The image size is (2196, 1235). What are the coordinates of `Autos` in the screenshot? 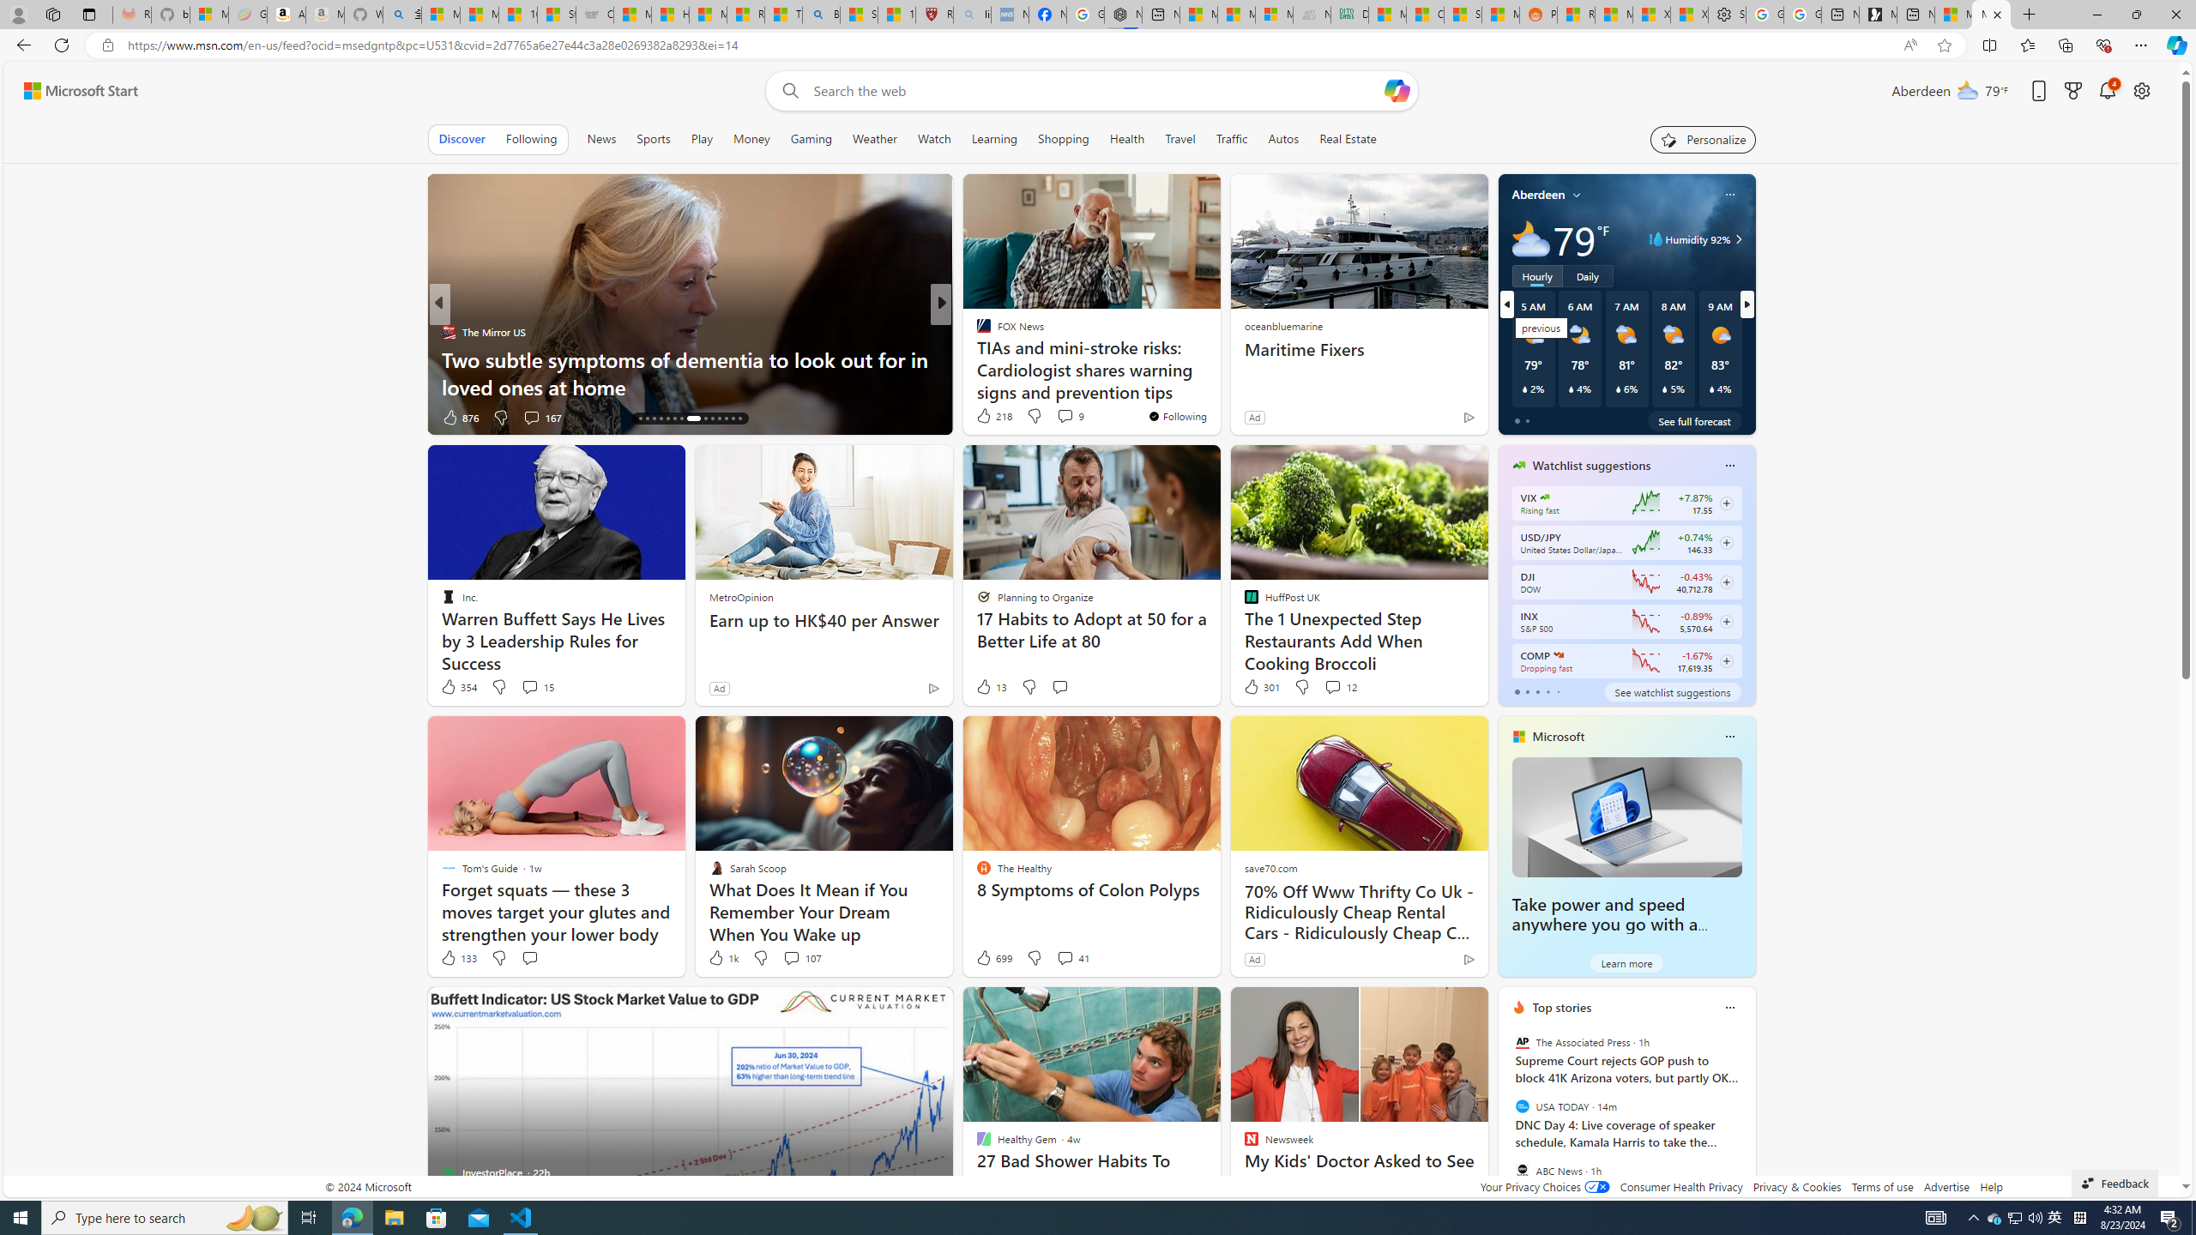 It's located at (1285, 139).